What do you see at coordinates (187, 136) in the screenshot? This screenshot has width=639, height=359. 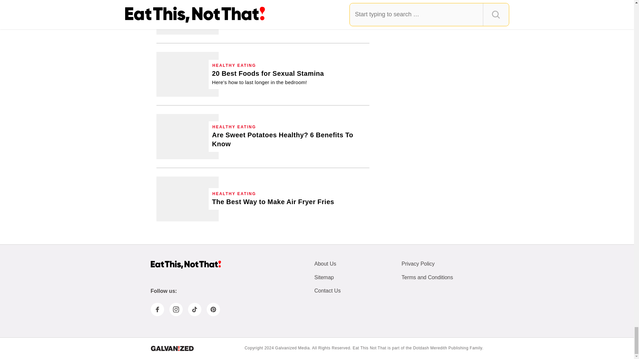 I see `Are Sweet Potatoes Healthy? 6 Benefits To Know` at bounding box center [187, 136].